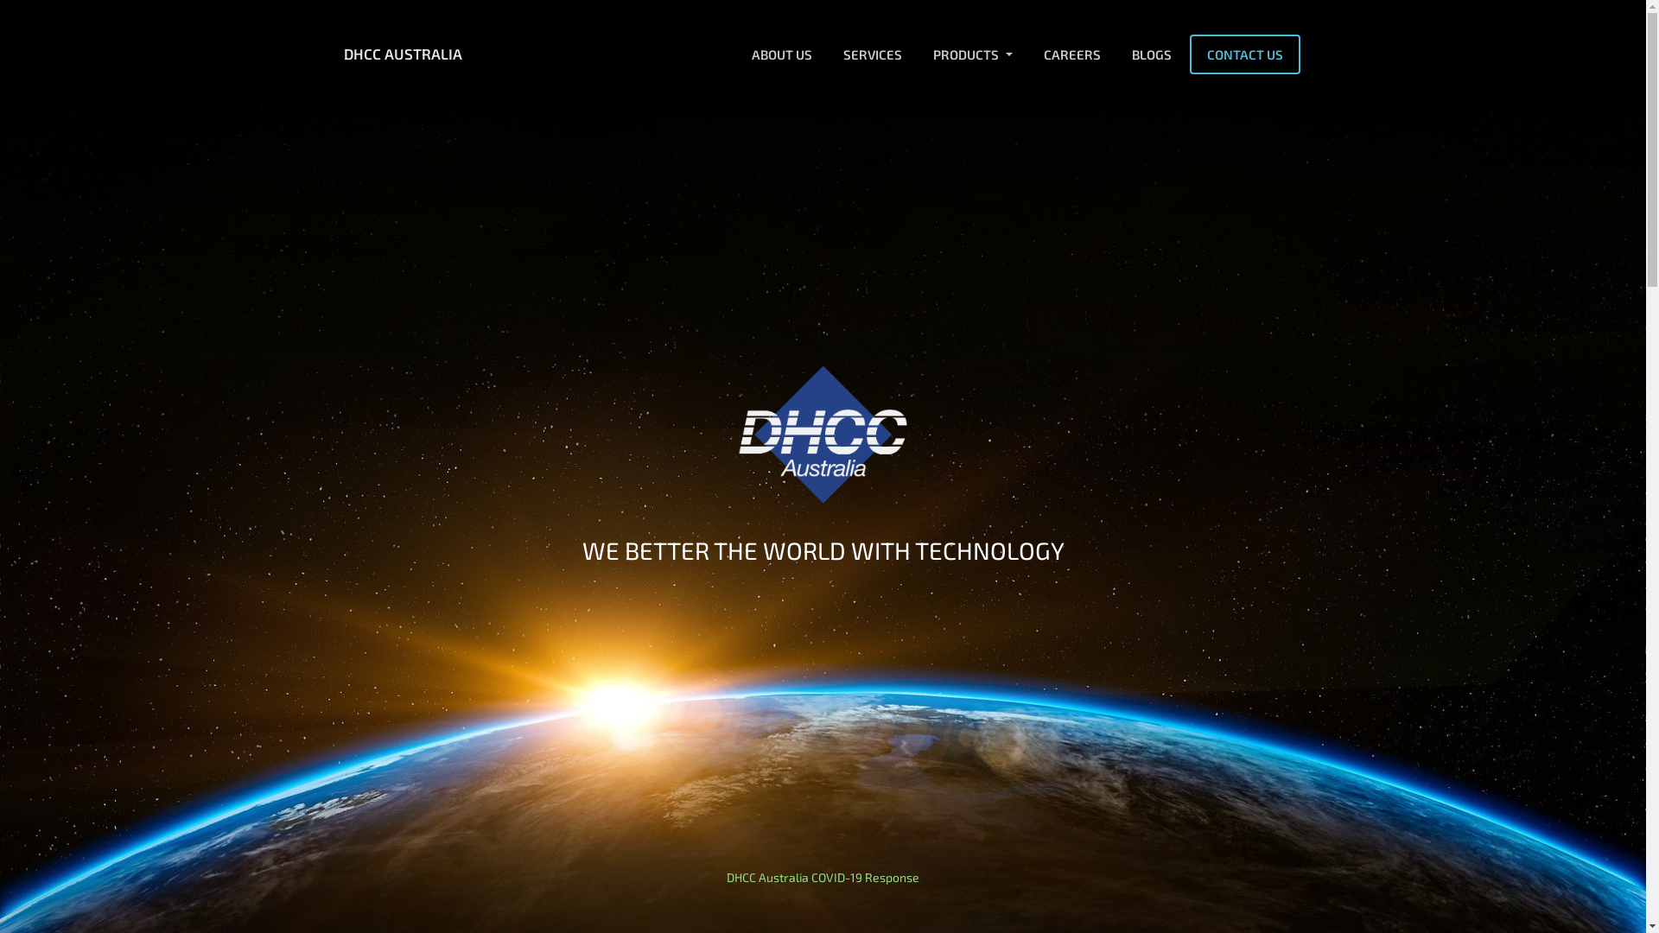 The height and width of the screenshot is (933, 1659). I want to click on DHCC Australia COVID-19 Response, so click(823, 878).